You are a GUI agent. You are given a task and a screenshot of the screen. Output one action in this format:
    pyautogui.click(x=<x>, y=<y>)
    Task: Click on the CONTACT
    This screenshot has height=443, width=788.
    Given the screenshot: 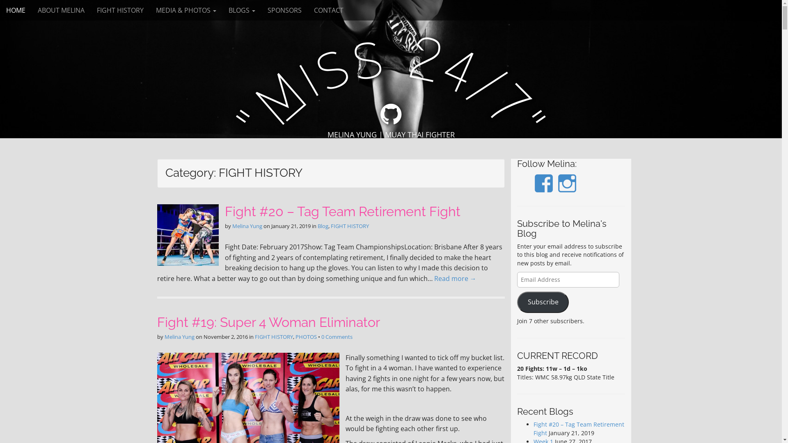 What is the action you would take?
    pyautogui.click(x=329, y=10)
    